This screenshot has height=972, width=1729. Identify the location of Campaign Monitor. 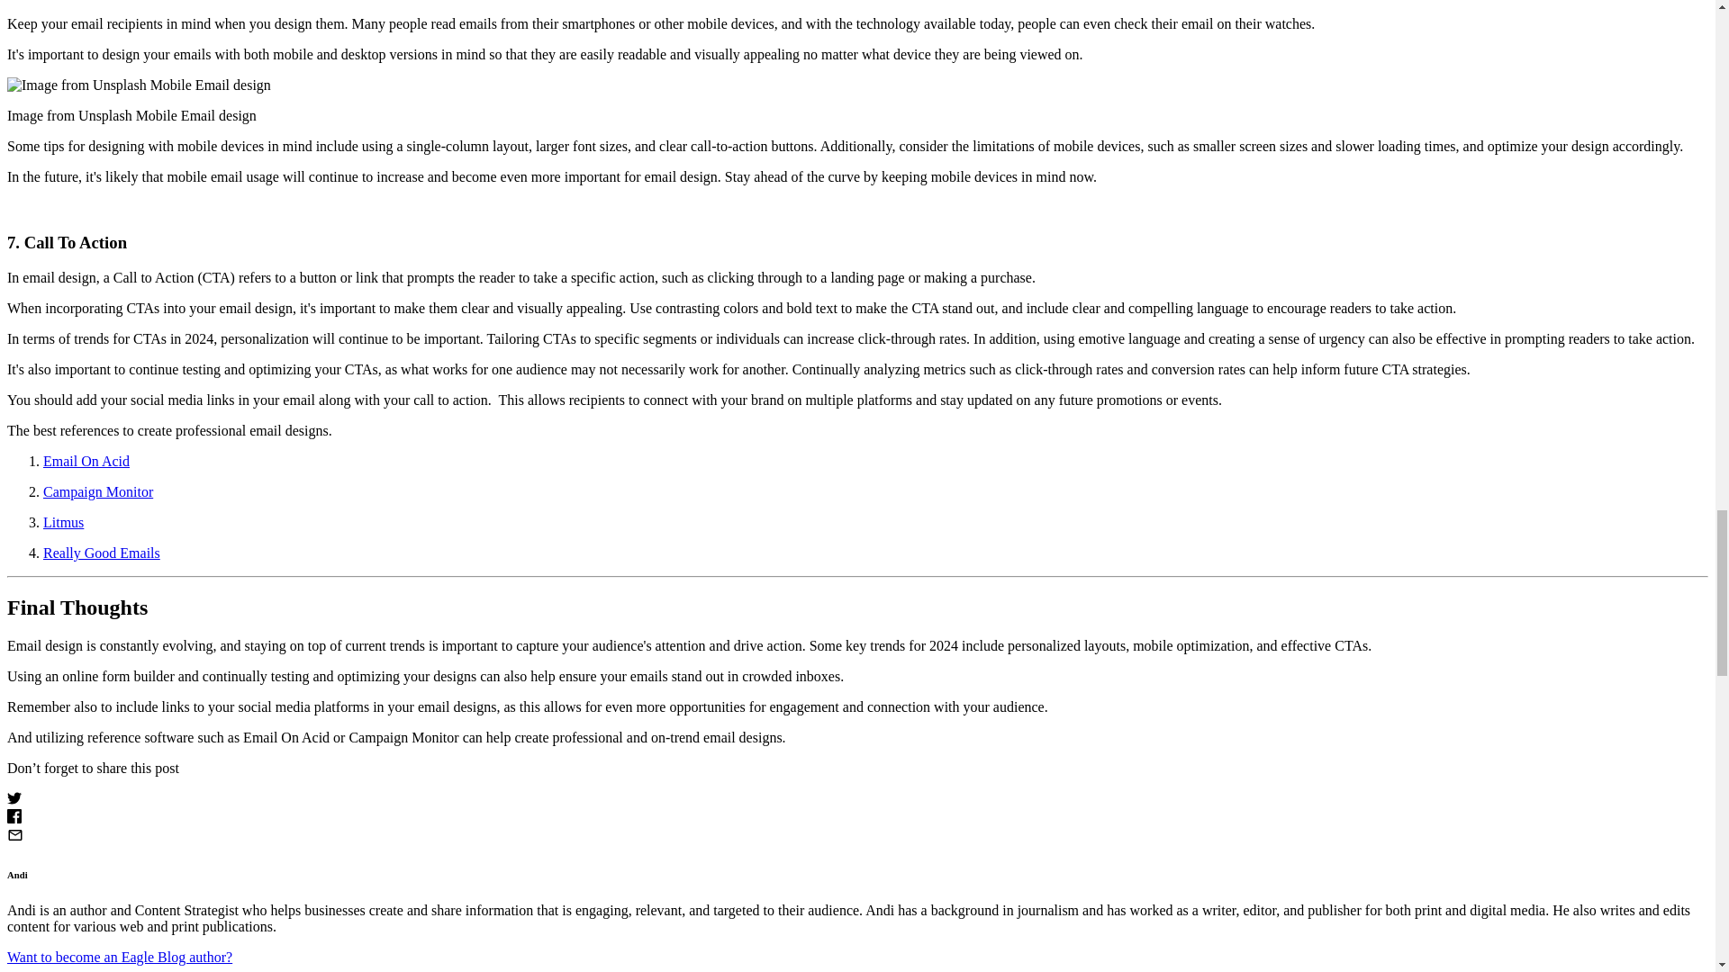
(98, 491).